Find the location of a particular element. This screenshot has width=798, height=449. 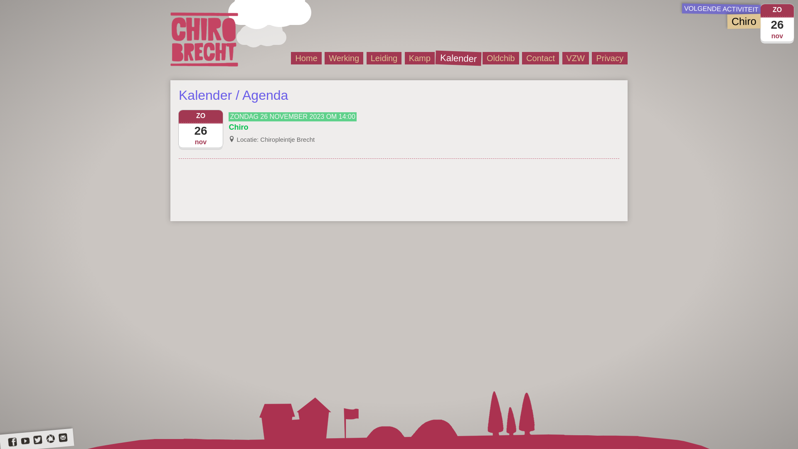

Stuur ons een e-mail is located at coordinates (63, 438).